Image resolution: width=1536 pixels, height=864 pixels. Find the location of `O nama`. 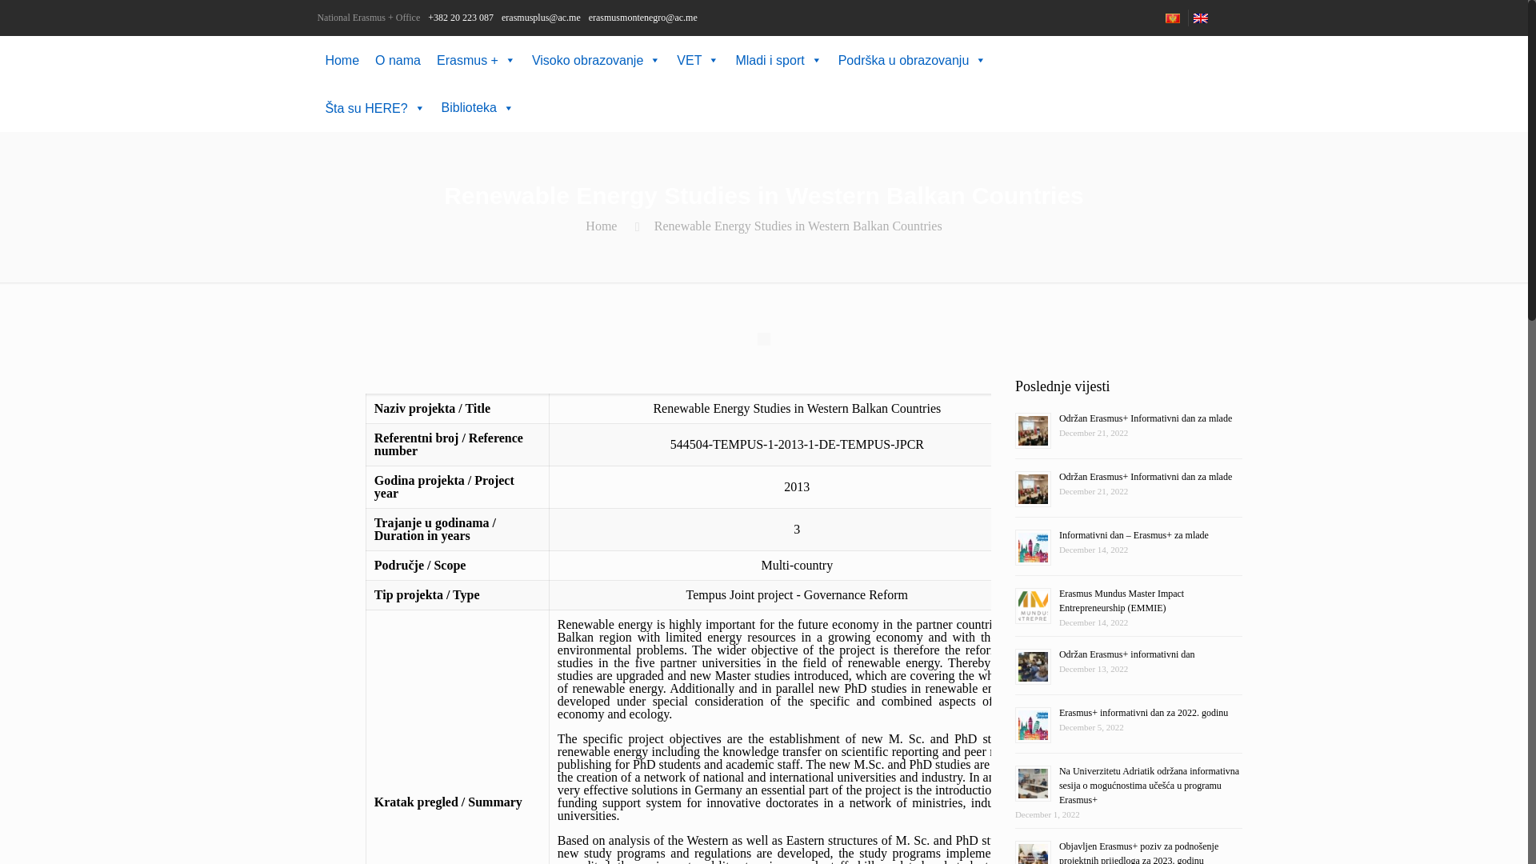

O nama is located at coordinates (397, 59).